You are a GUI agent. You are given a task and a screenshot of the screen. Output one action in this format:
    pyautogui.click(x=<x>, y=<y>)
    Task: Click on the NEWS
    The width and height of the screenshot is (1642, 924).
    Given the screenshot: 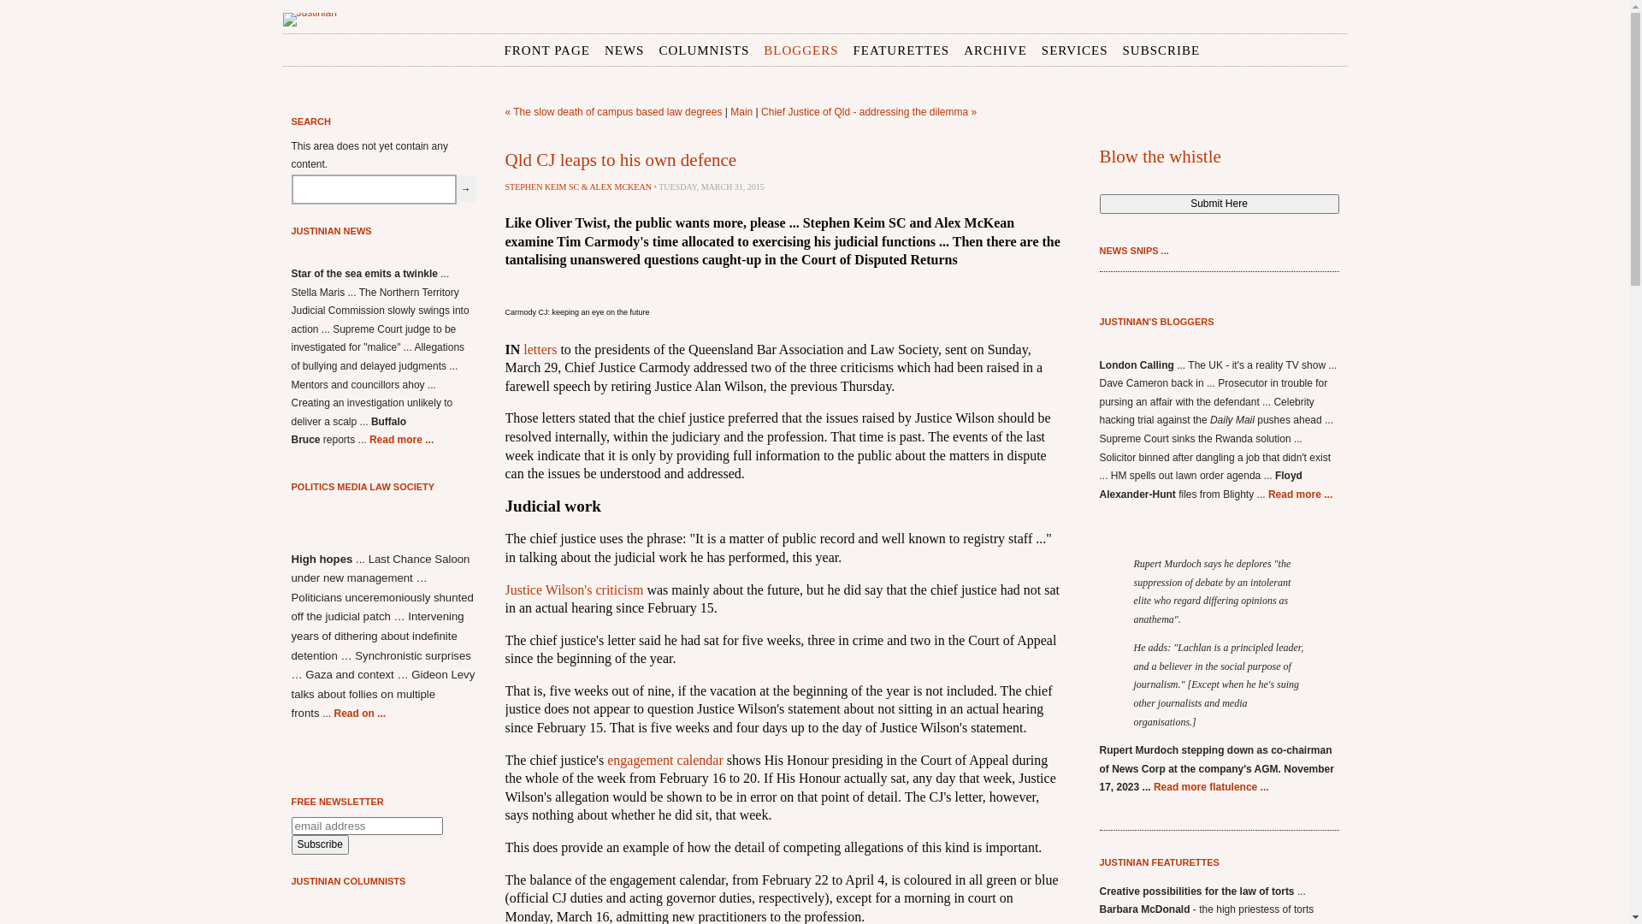 What is the action you would take?
    pyautogui.click(x=624, y=51)
    